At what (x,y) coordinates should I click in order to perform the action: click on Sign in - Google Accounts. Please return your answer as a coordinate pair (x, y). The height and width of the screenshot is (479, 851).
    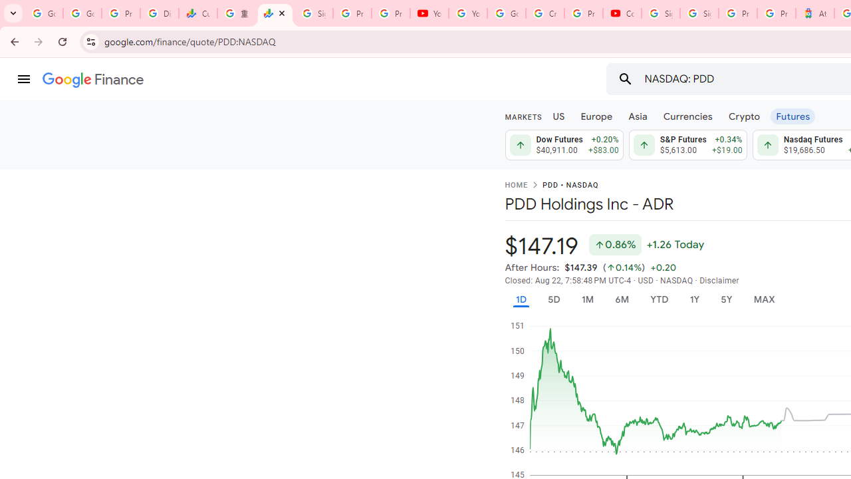
    Looking at the image, I should click on (313, 13).